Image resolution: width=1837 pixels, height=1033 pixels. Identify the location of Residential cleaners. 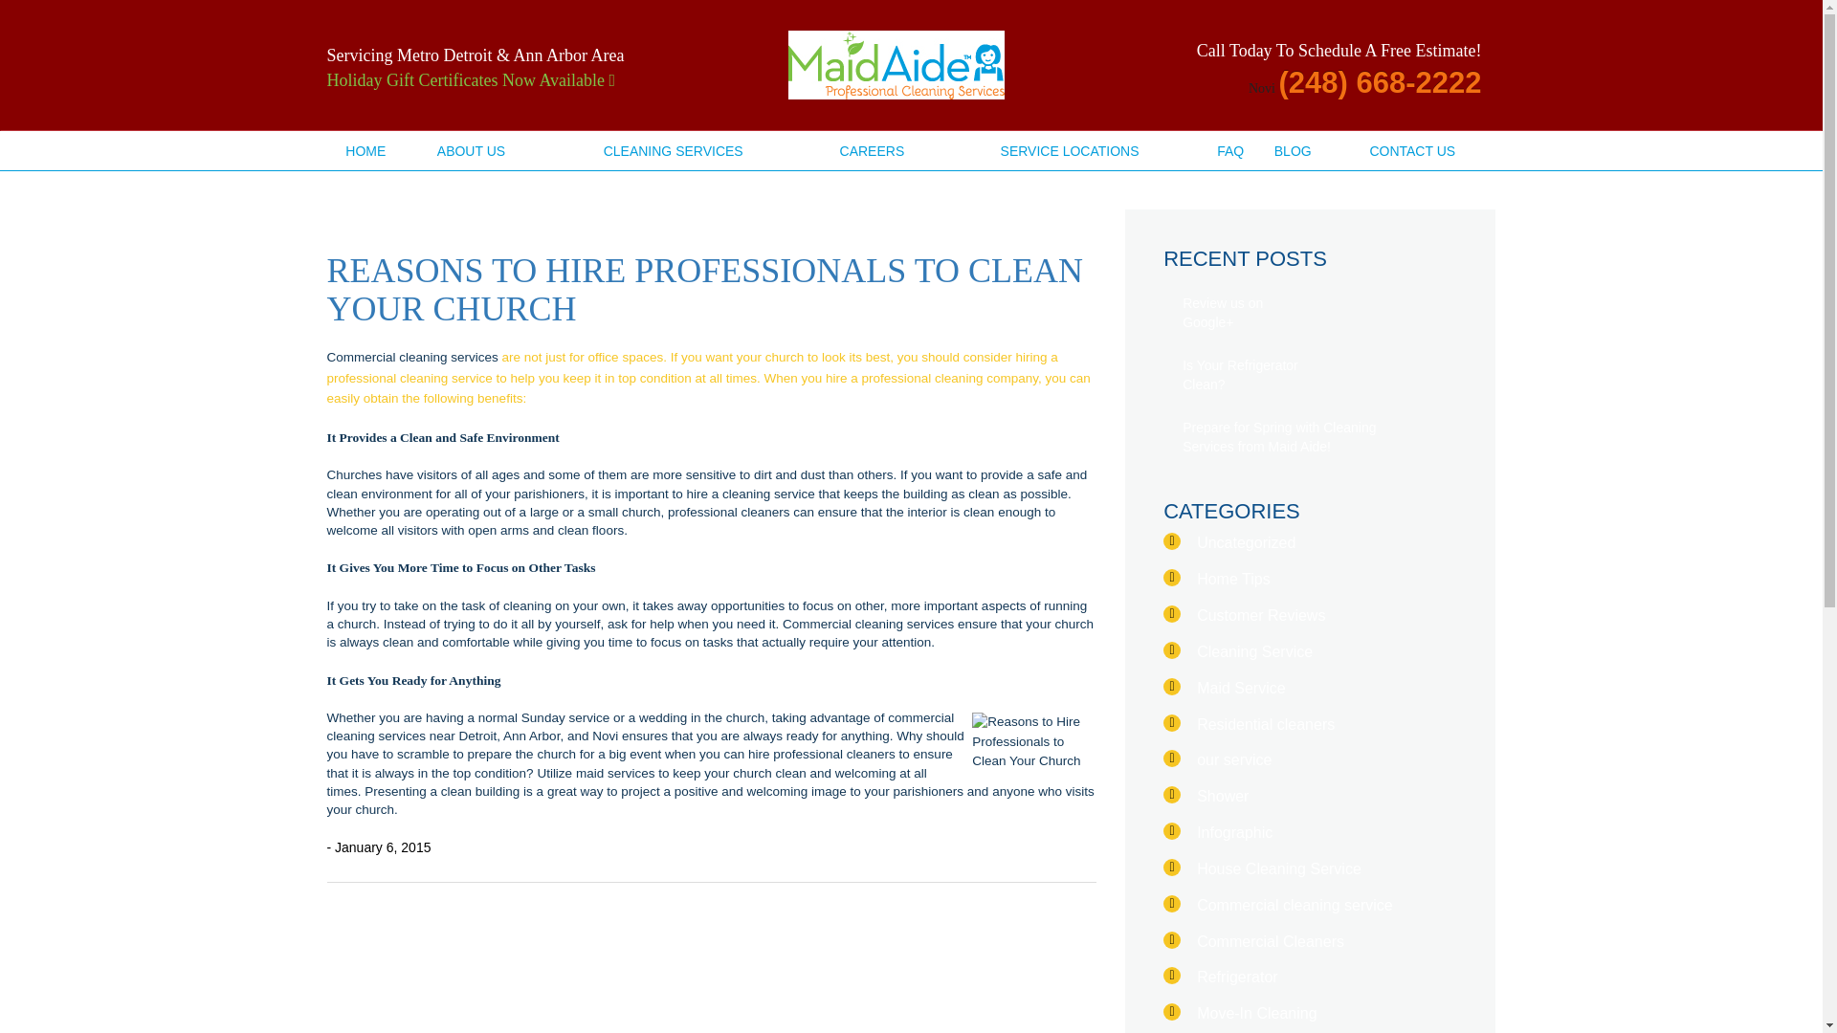
(1266, 724).